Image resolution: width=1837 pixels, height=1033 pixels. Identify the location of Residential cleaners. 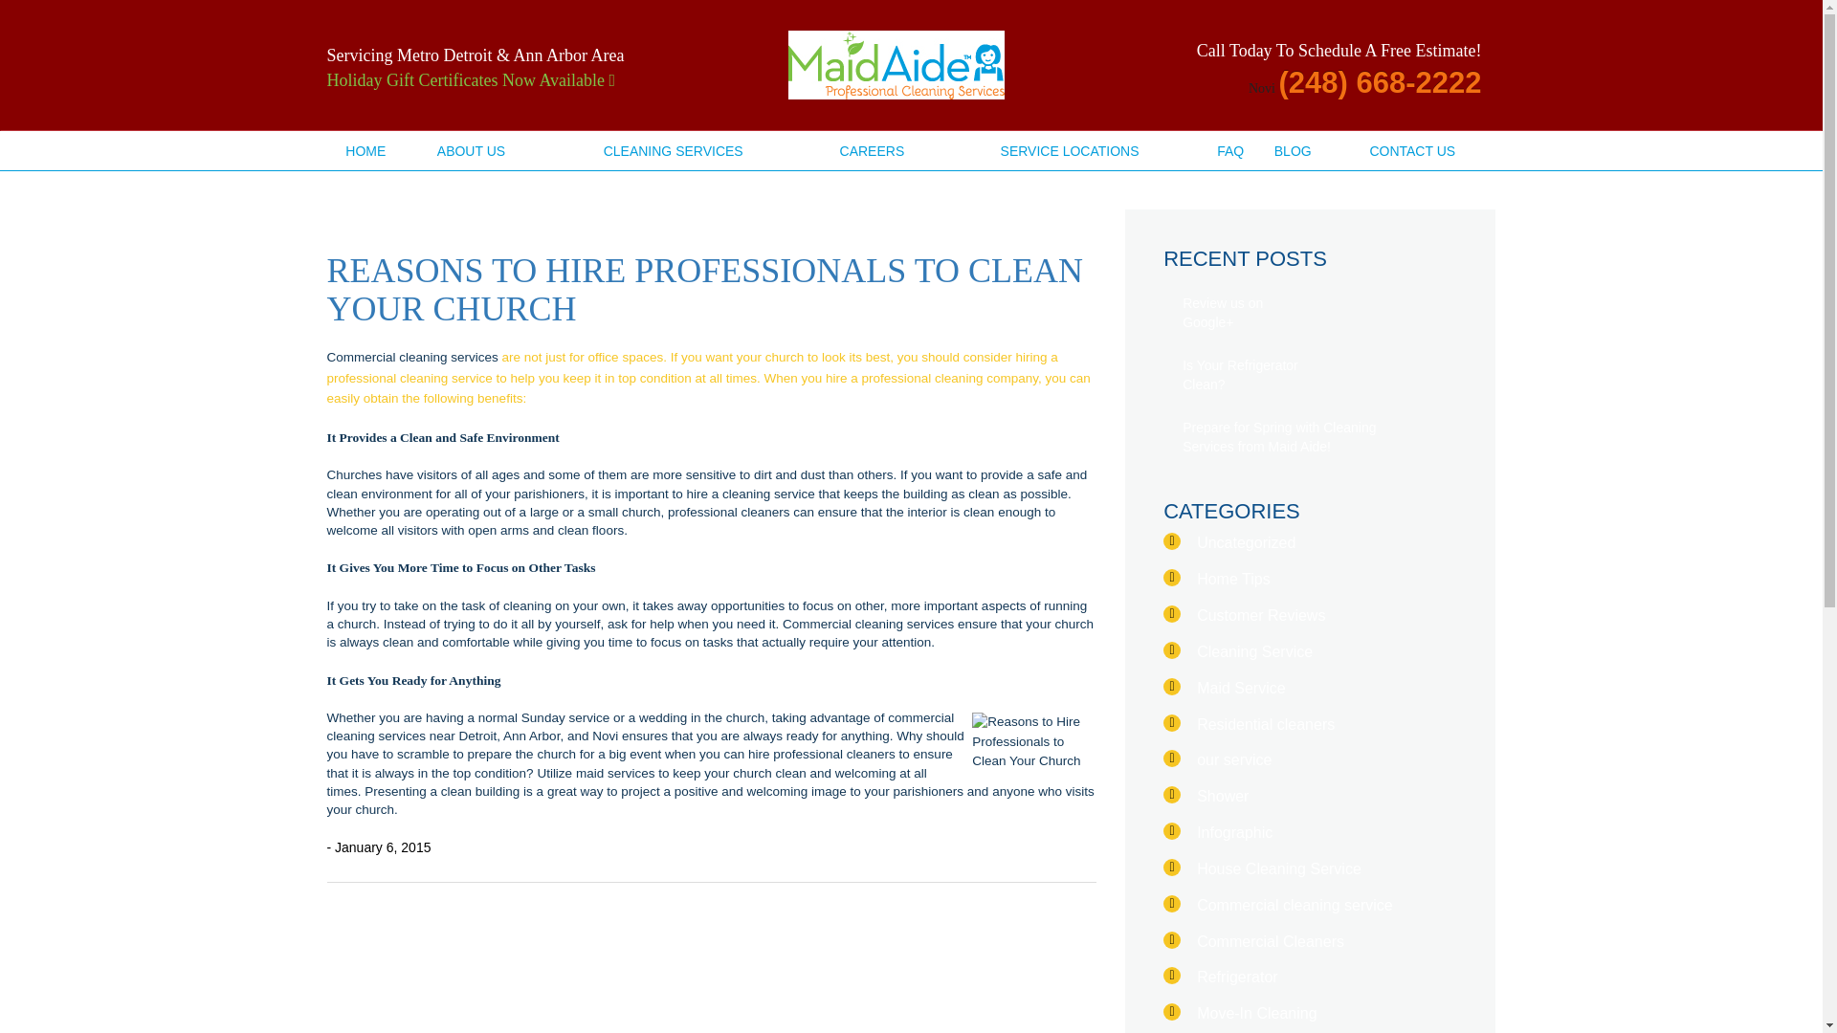
(1266, 724).